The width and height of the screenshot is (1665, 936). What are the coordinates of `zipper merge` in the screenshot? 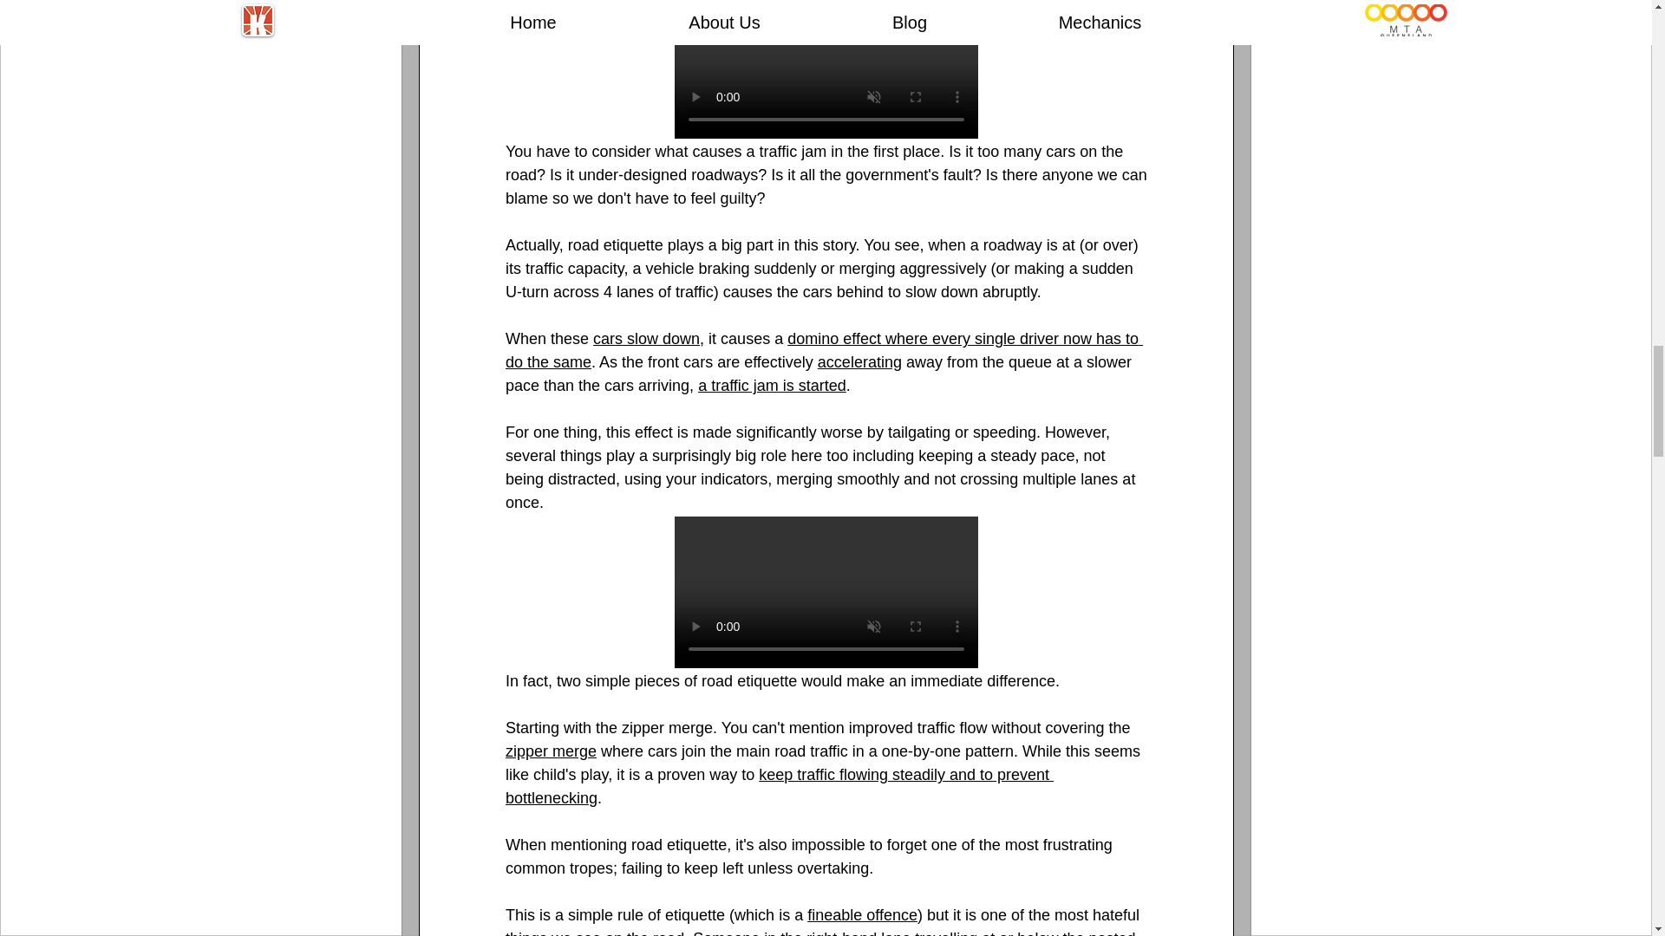 It's located at (550, 751).